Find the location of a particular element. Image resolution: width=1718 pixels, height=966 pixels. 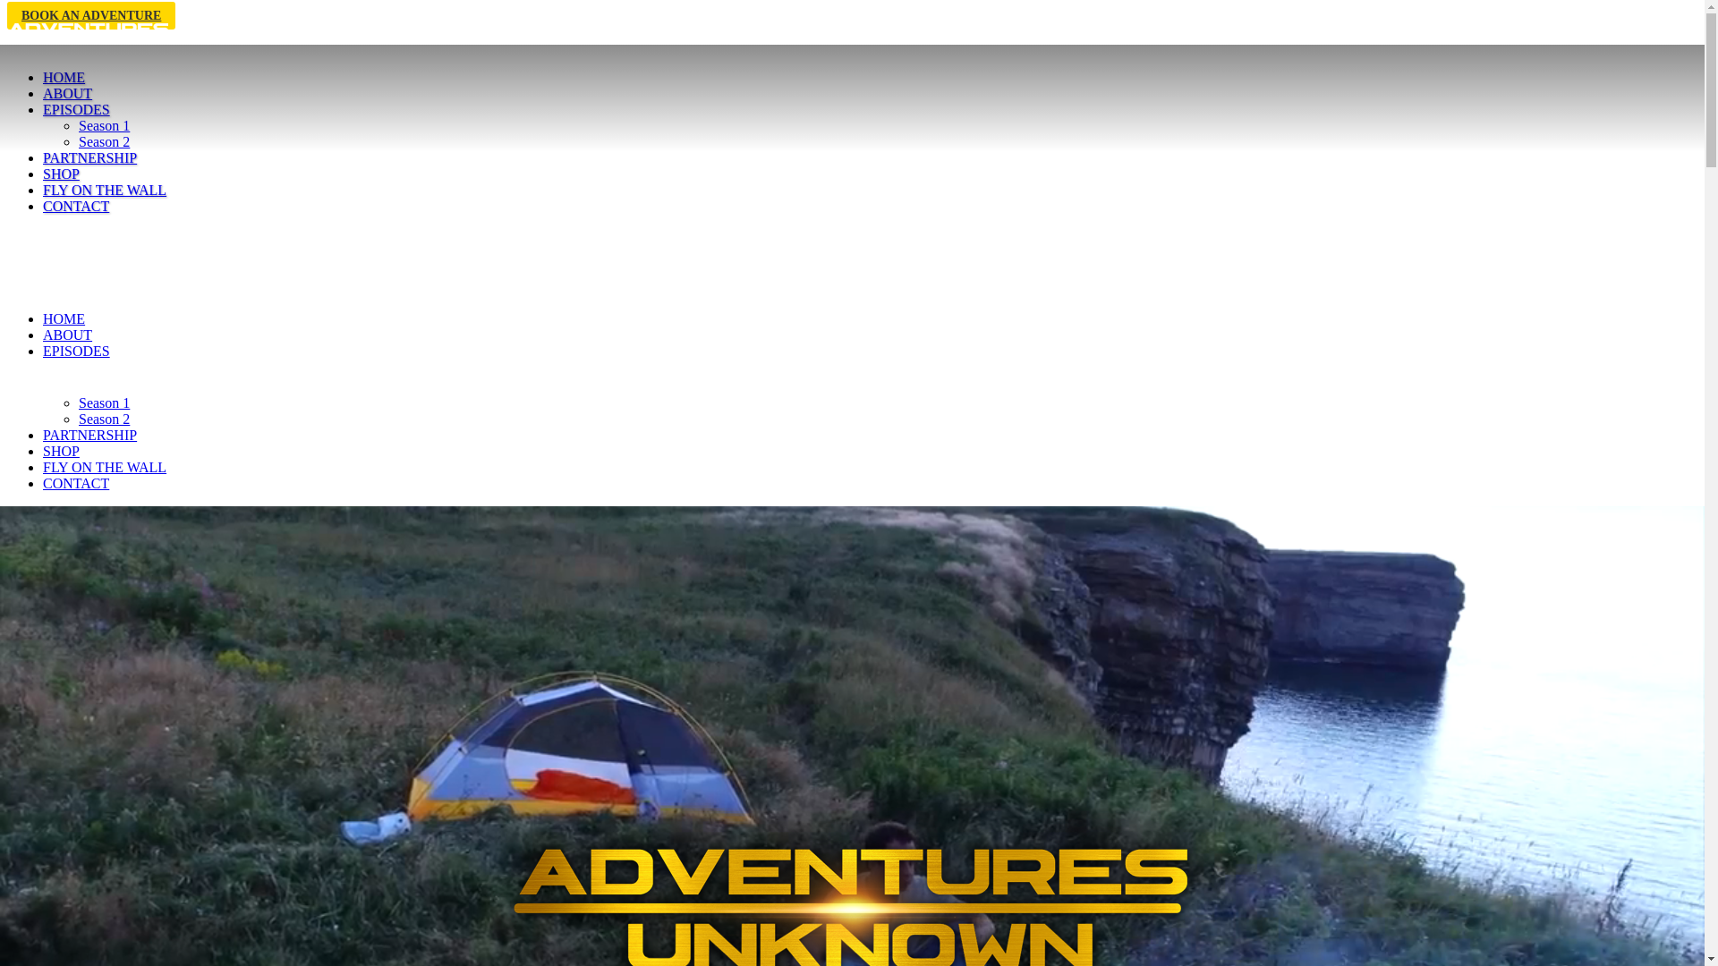

CONTACT is located at coordinates (76, 206).